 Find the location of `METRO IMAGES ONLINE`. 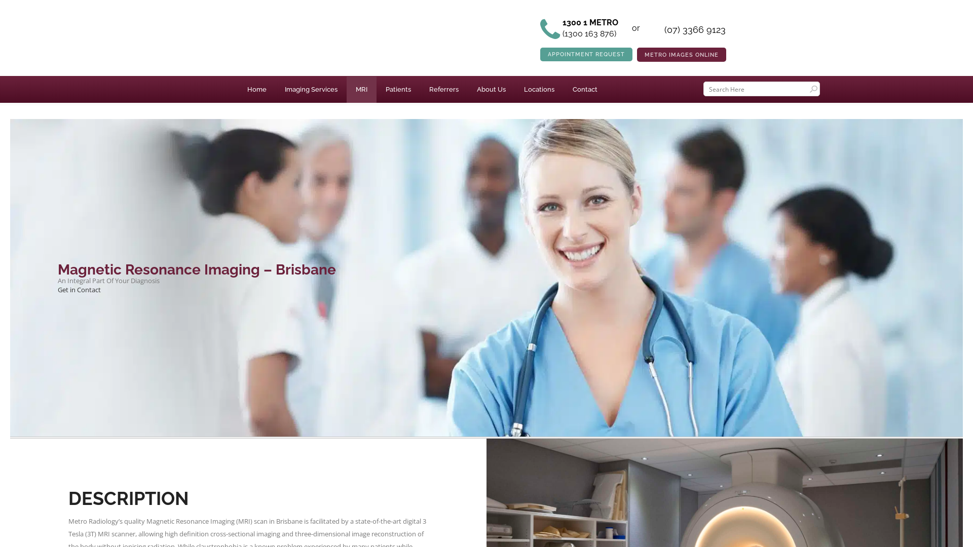

METRO IMAGES ONLINE is located at coordinates (682, 55).